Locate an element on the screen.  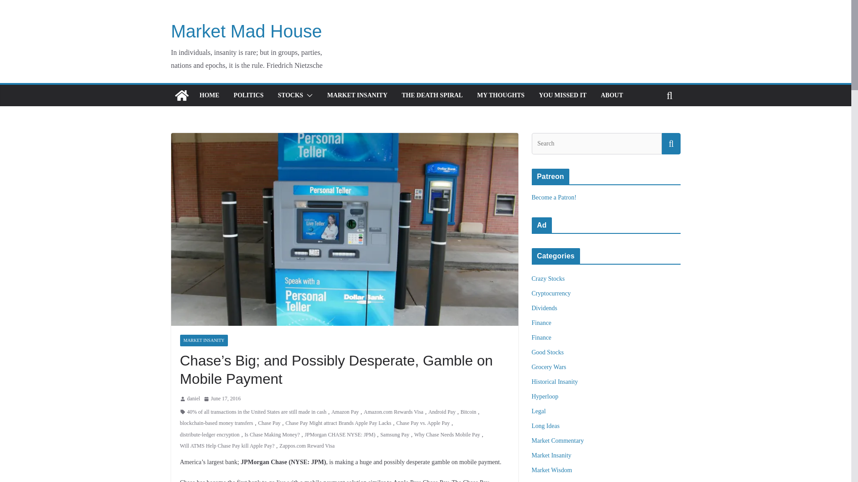
YOU MISSED IT is located at coordinates (563, 95).